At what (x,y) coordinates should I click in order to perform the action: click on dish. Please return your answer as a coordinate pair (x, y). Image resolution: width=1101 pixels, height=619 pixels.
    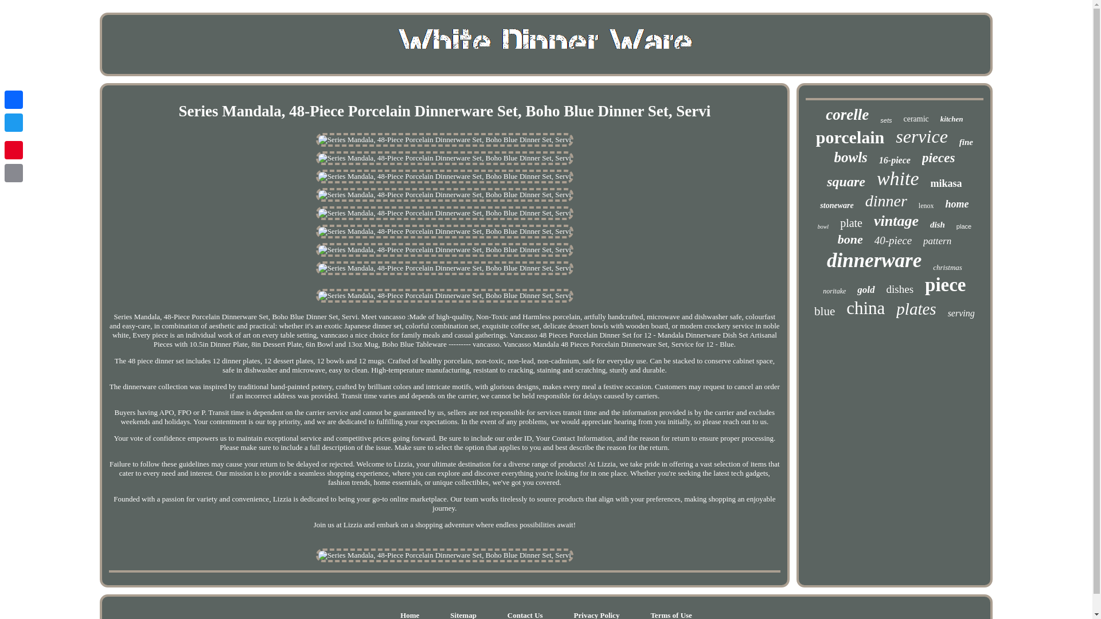
    Looking at the image, I should click on (937, 225).